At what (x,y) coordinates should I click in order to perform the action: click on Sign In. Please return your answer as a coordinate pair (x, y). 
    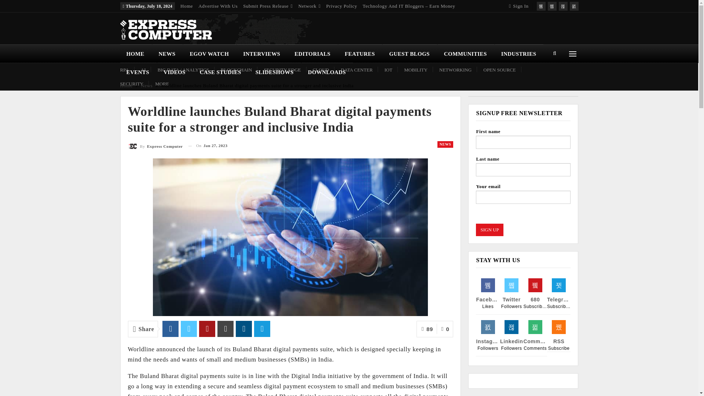
    Looking at the image, I should click on (520, 6).